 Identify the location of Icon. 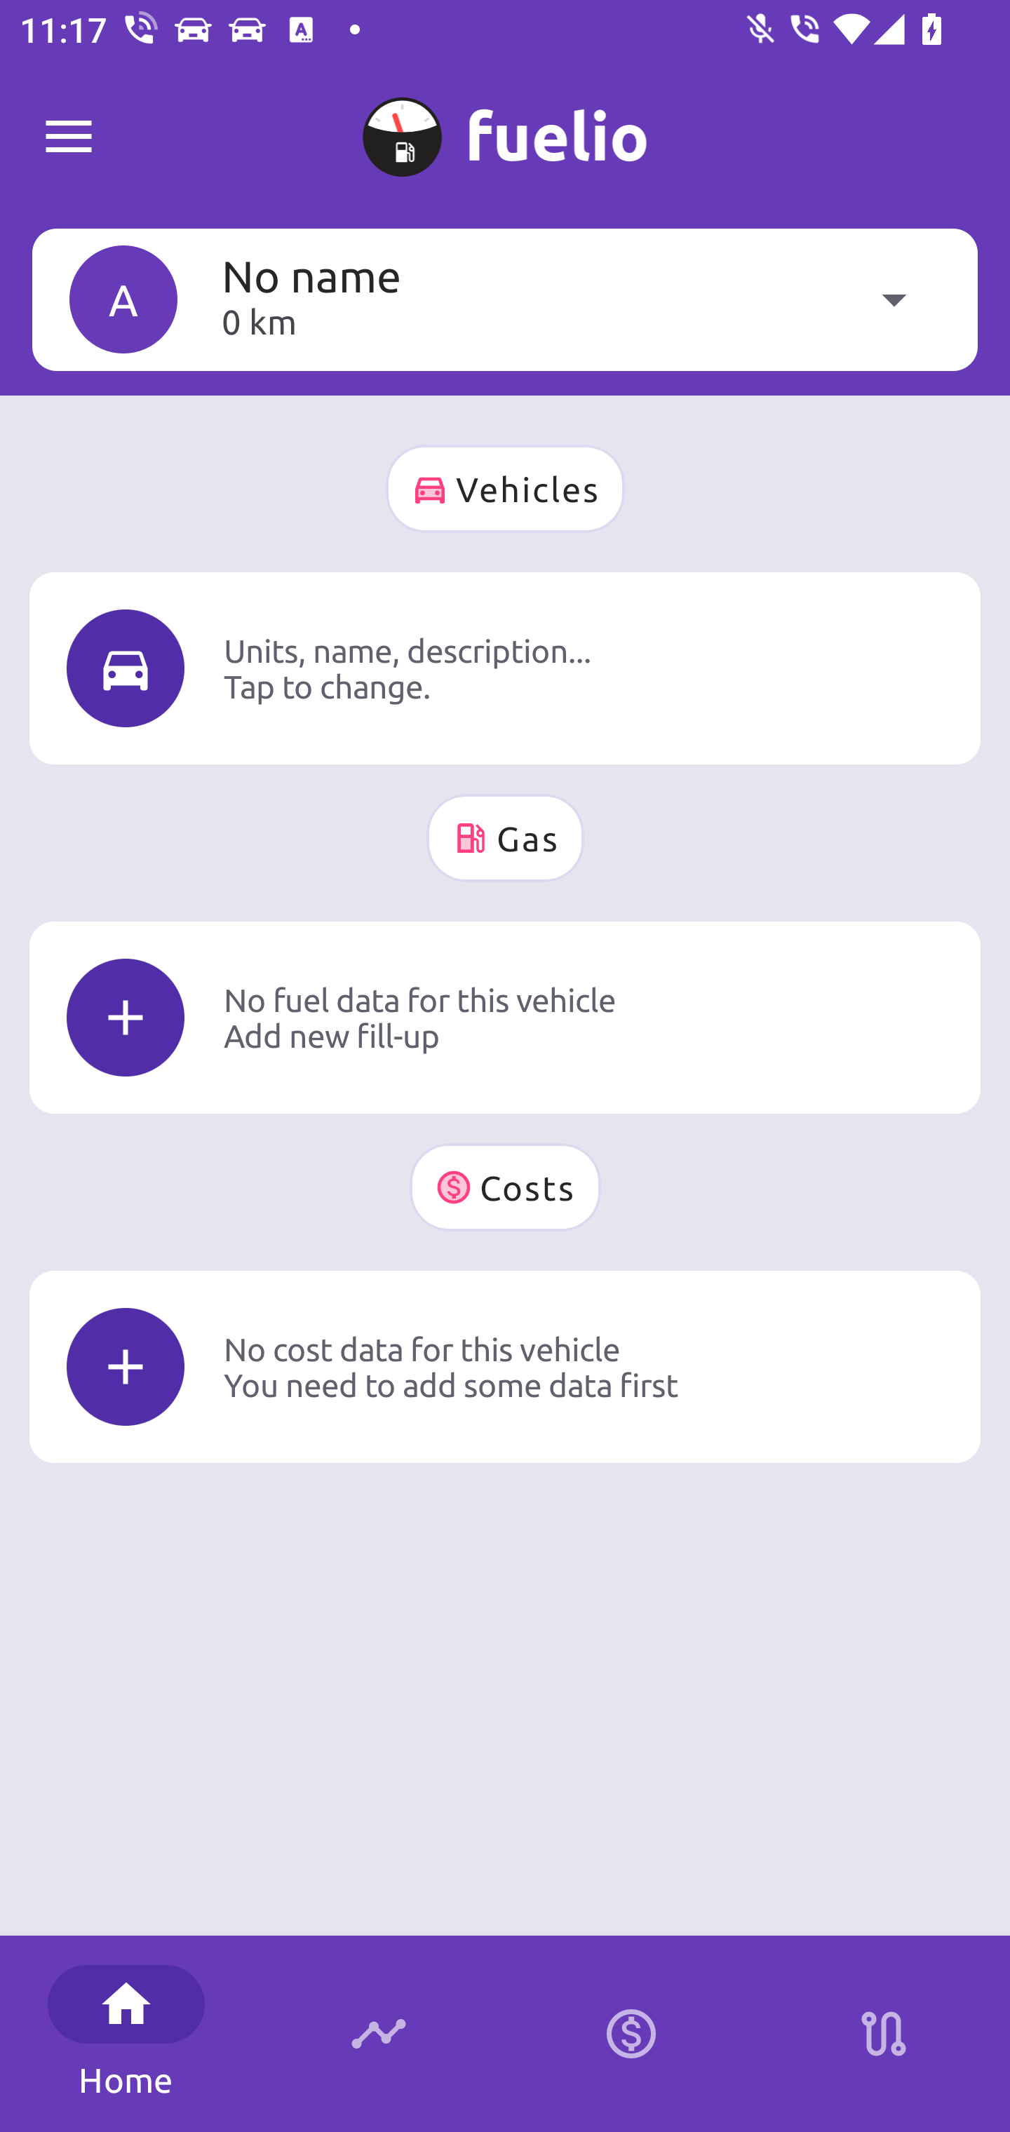
(126, 1018).